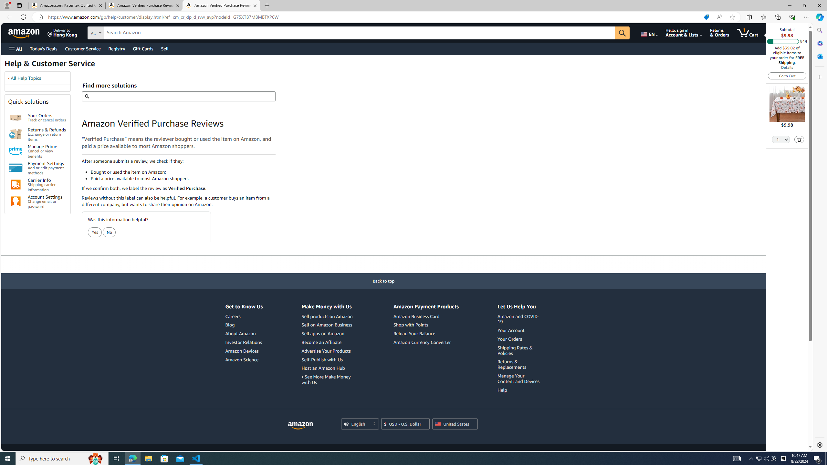 The width and height of the screenshot is (827, 465). Describe the element at coordinates (47, 151) in the screenshot. I see `Manage Prime Cancel or view benefits` at that location.